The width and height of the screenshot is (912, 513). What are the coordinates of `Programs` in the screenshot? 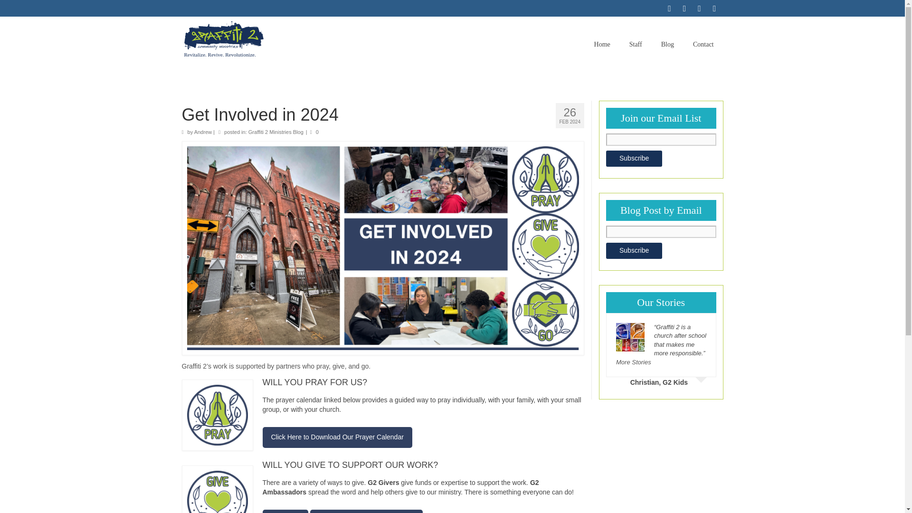 It's located at (315, 78).